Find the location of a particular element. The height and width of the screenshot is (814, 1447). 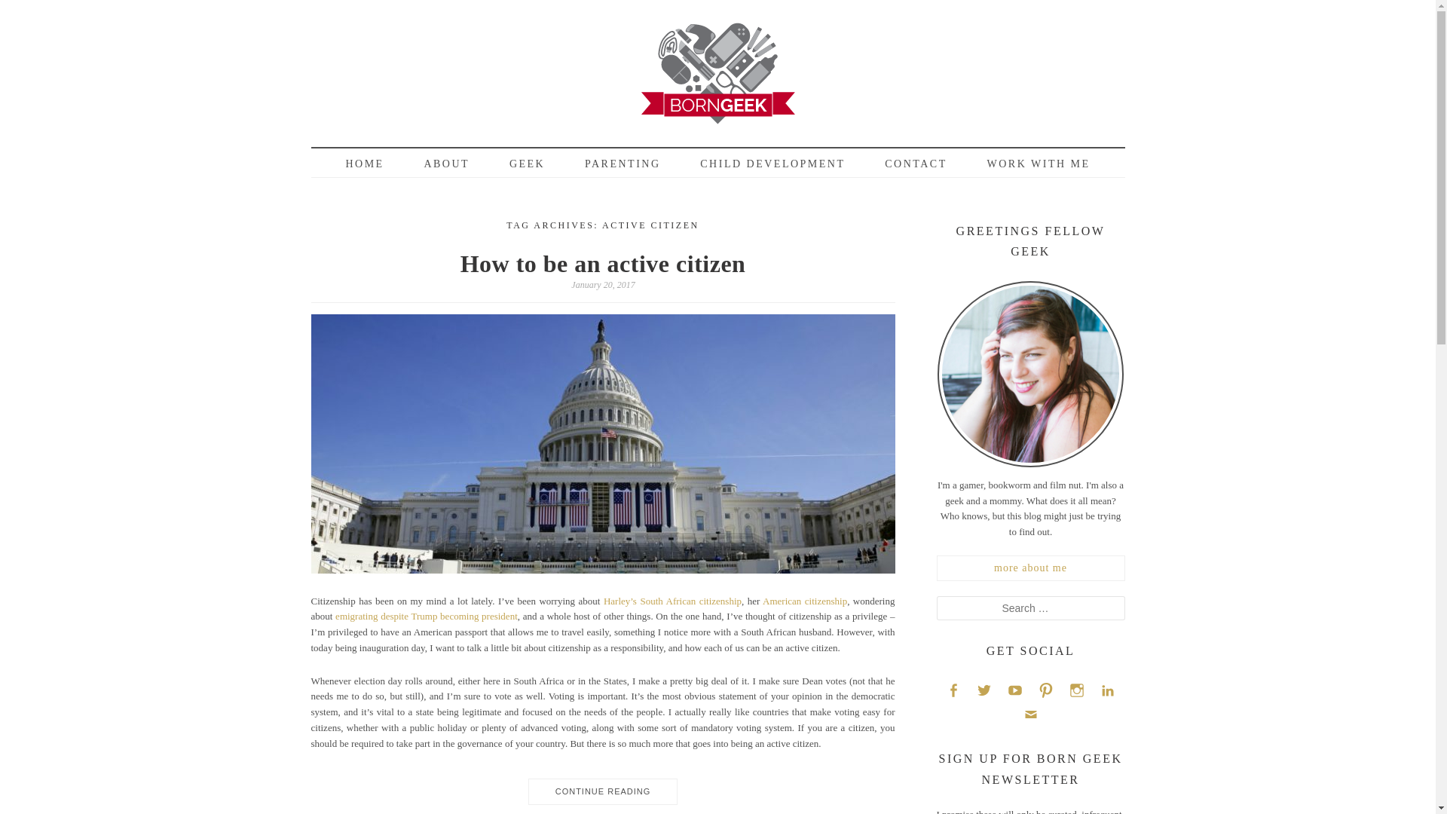

January 20, 2017 is located at coordinates (602, 285).